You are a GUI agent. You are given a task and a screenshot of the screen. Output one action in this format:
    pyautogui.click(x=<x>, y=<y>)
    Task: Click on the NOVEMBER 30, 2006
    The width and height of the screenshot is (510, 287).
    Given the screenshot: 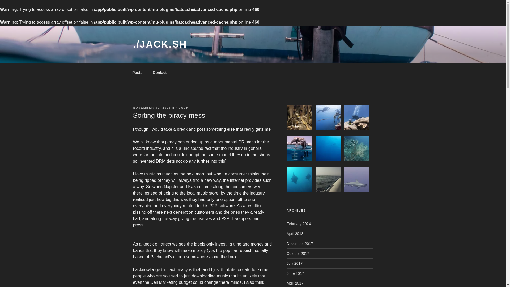 What is the action you would take?
    pyautogui.click(x=152, y=107)
    